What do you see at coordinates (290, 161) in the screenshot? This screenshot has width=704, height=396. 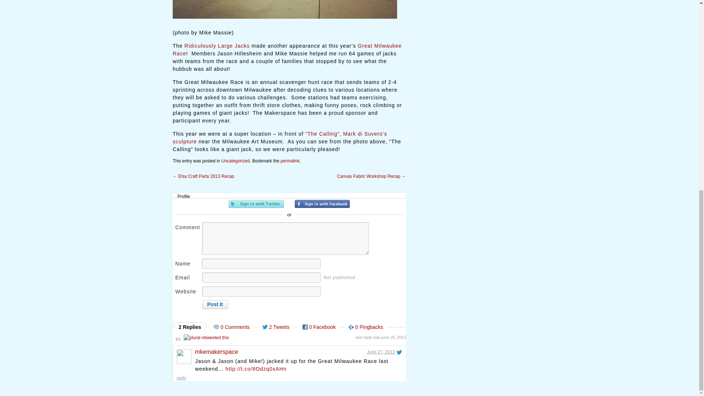 I see `permalink` at bounding box center [290, 161].